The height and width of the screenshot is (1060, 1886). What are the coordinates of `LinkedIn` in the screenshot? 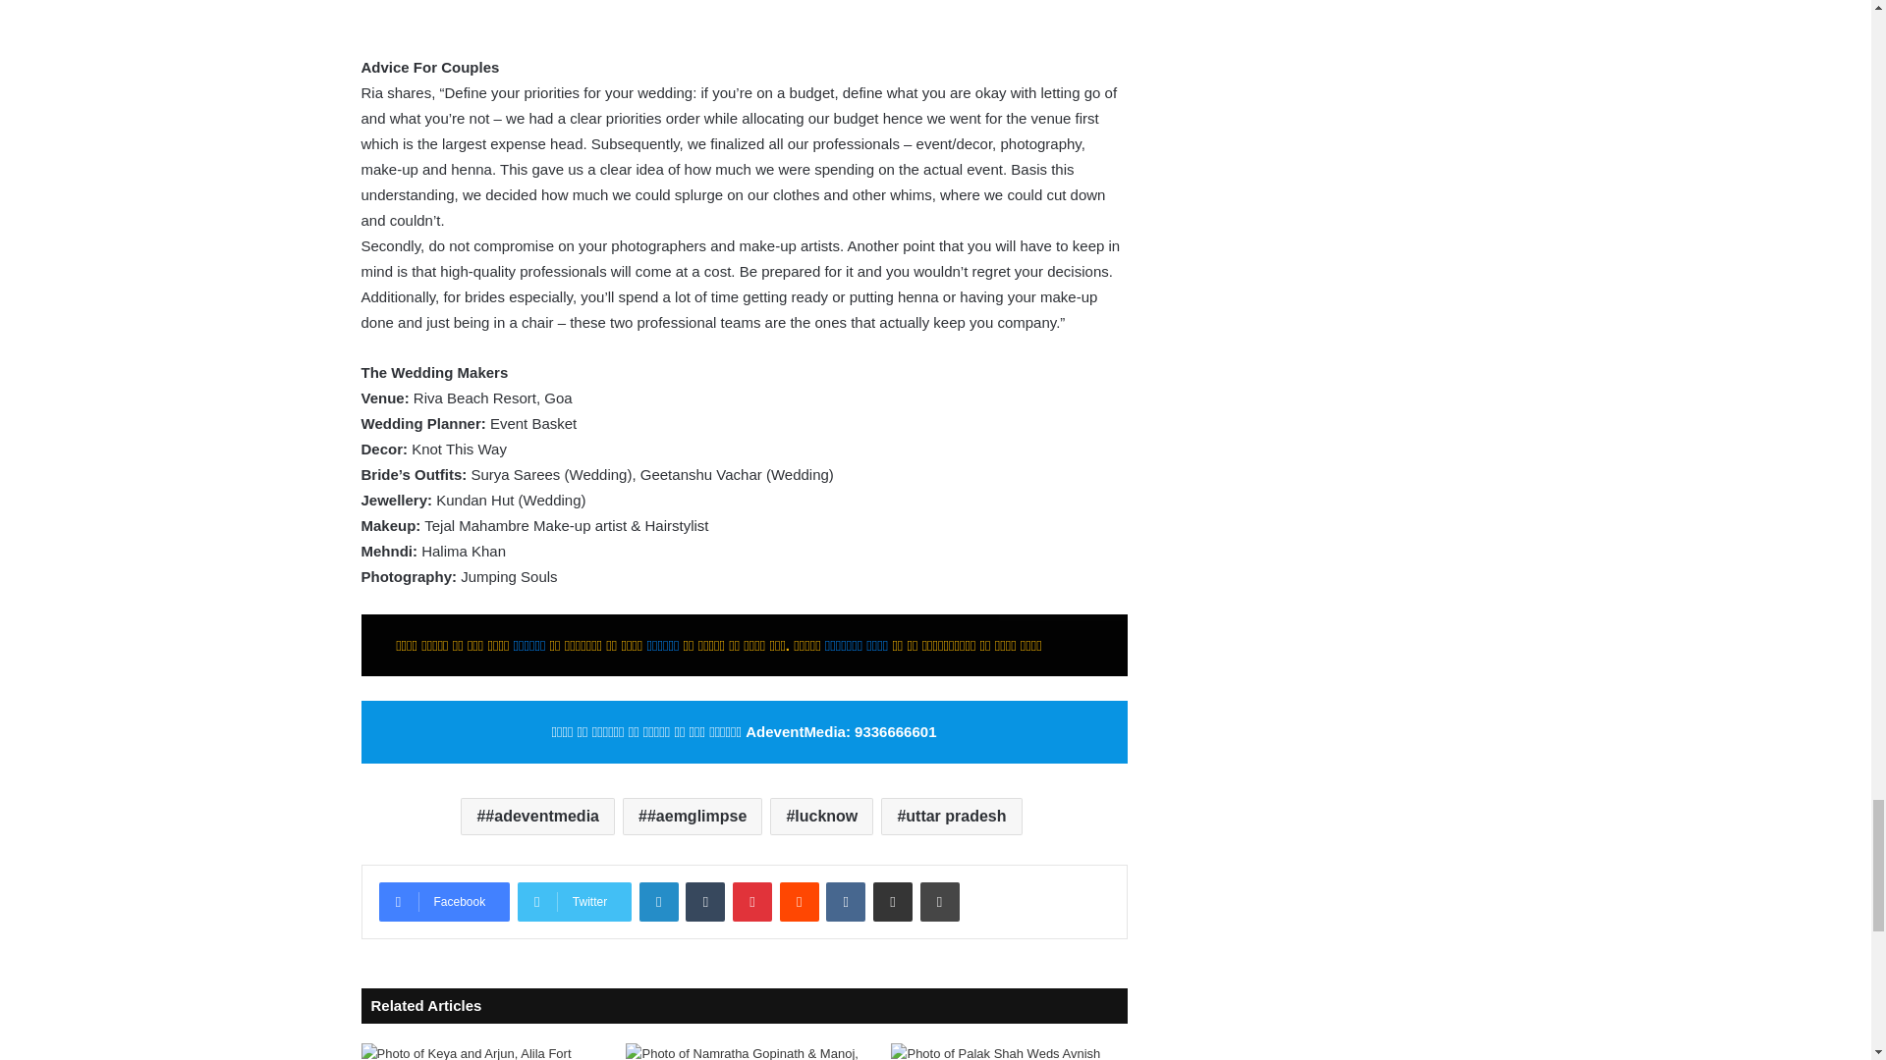 It's located at (658, 901).